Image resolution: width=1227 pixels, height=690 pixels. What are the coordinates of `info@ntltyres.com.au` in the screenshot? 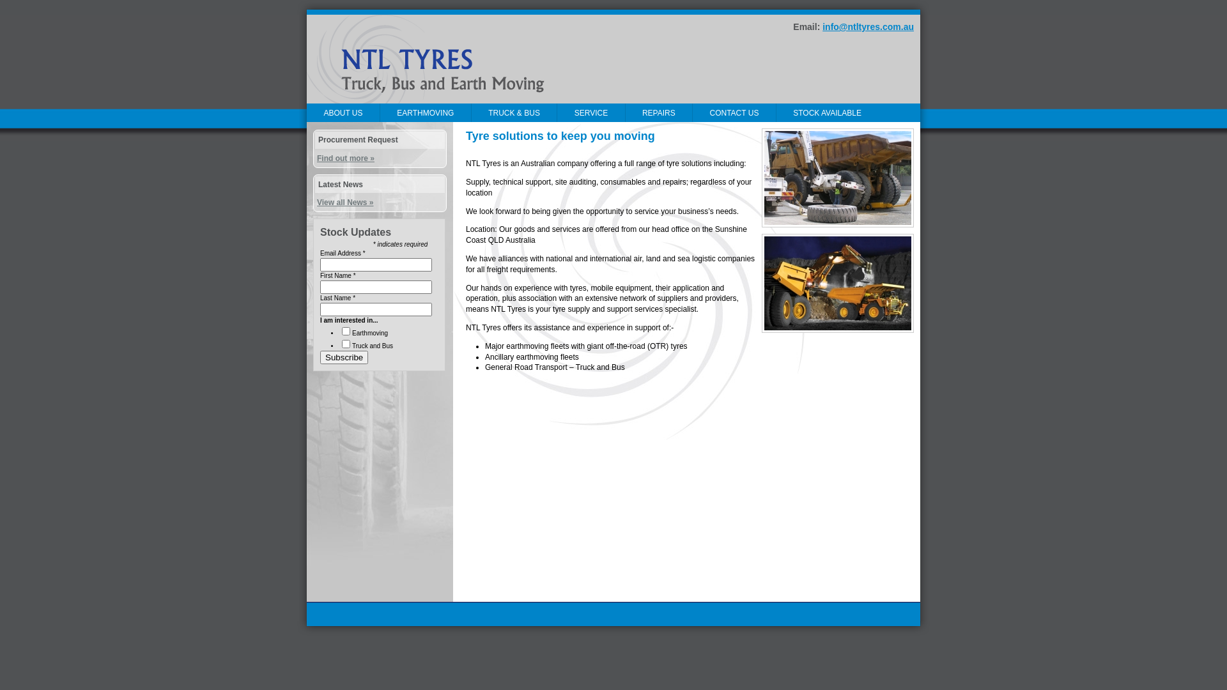 It's located at (868, 27).